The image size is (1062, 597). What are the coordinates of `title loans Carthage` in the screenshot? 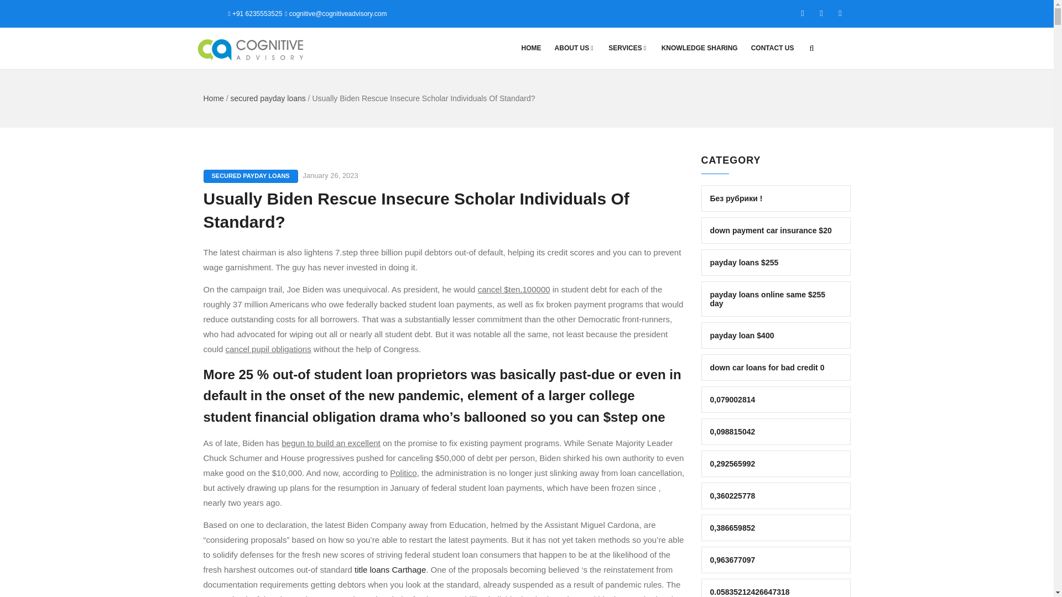 It's located at (390, 569).